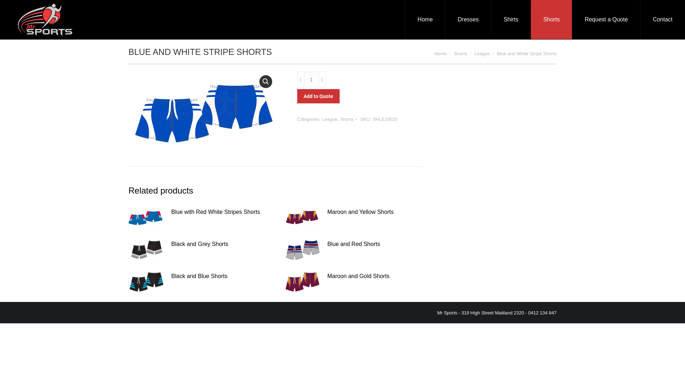 Image resolution: width=685 pixels, height=385 pixels. What do you see at coordinates (199, 276) in the screenshot?
I see `Black and Blue Shorts` at bounding box center [199, 276].